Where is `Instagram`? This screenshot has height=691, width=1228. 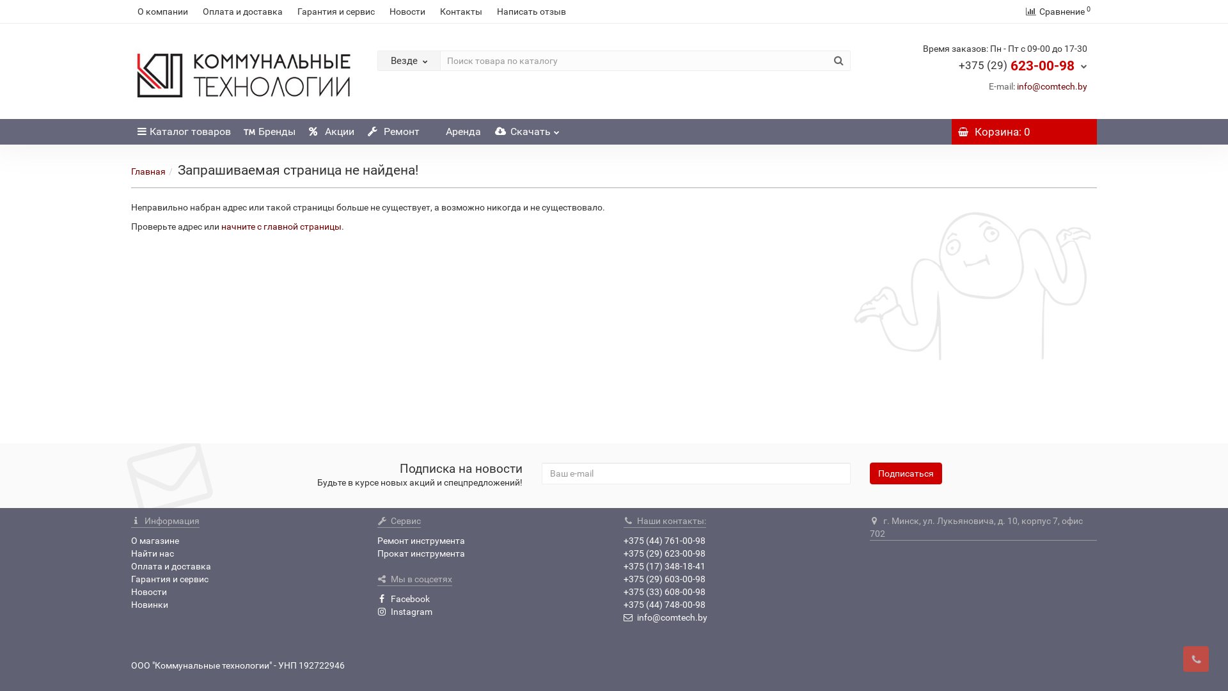
Instagram is located at coordinates (405, 612).